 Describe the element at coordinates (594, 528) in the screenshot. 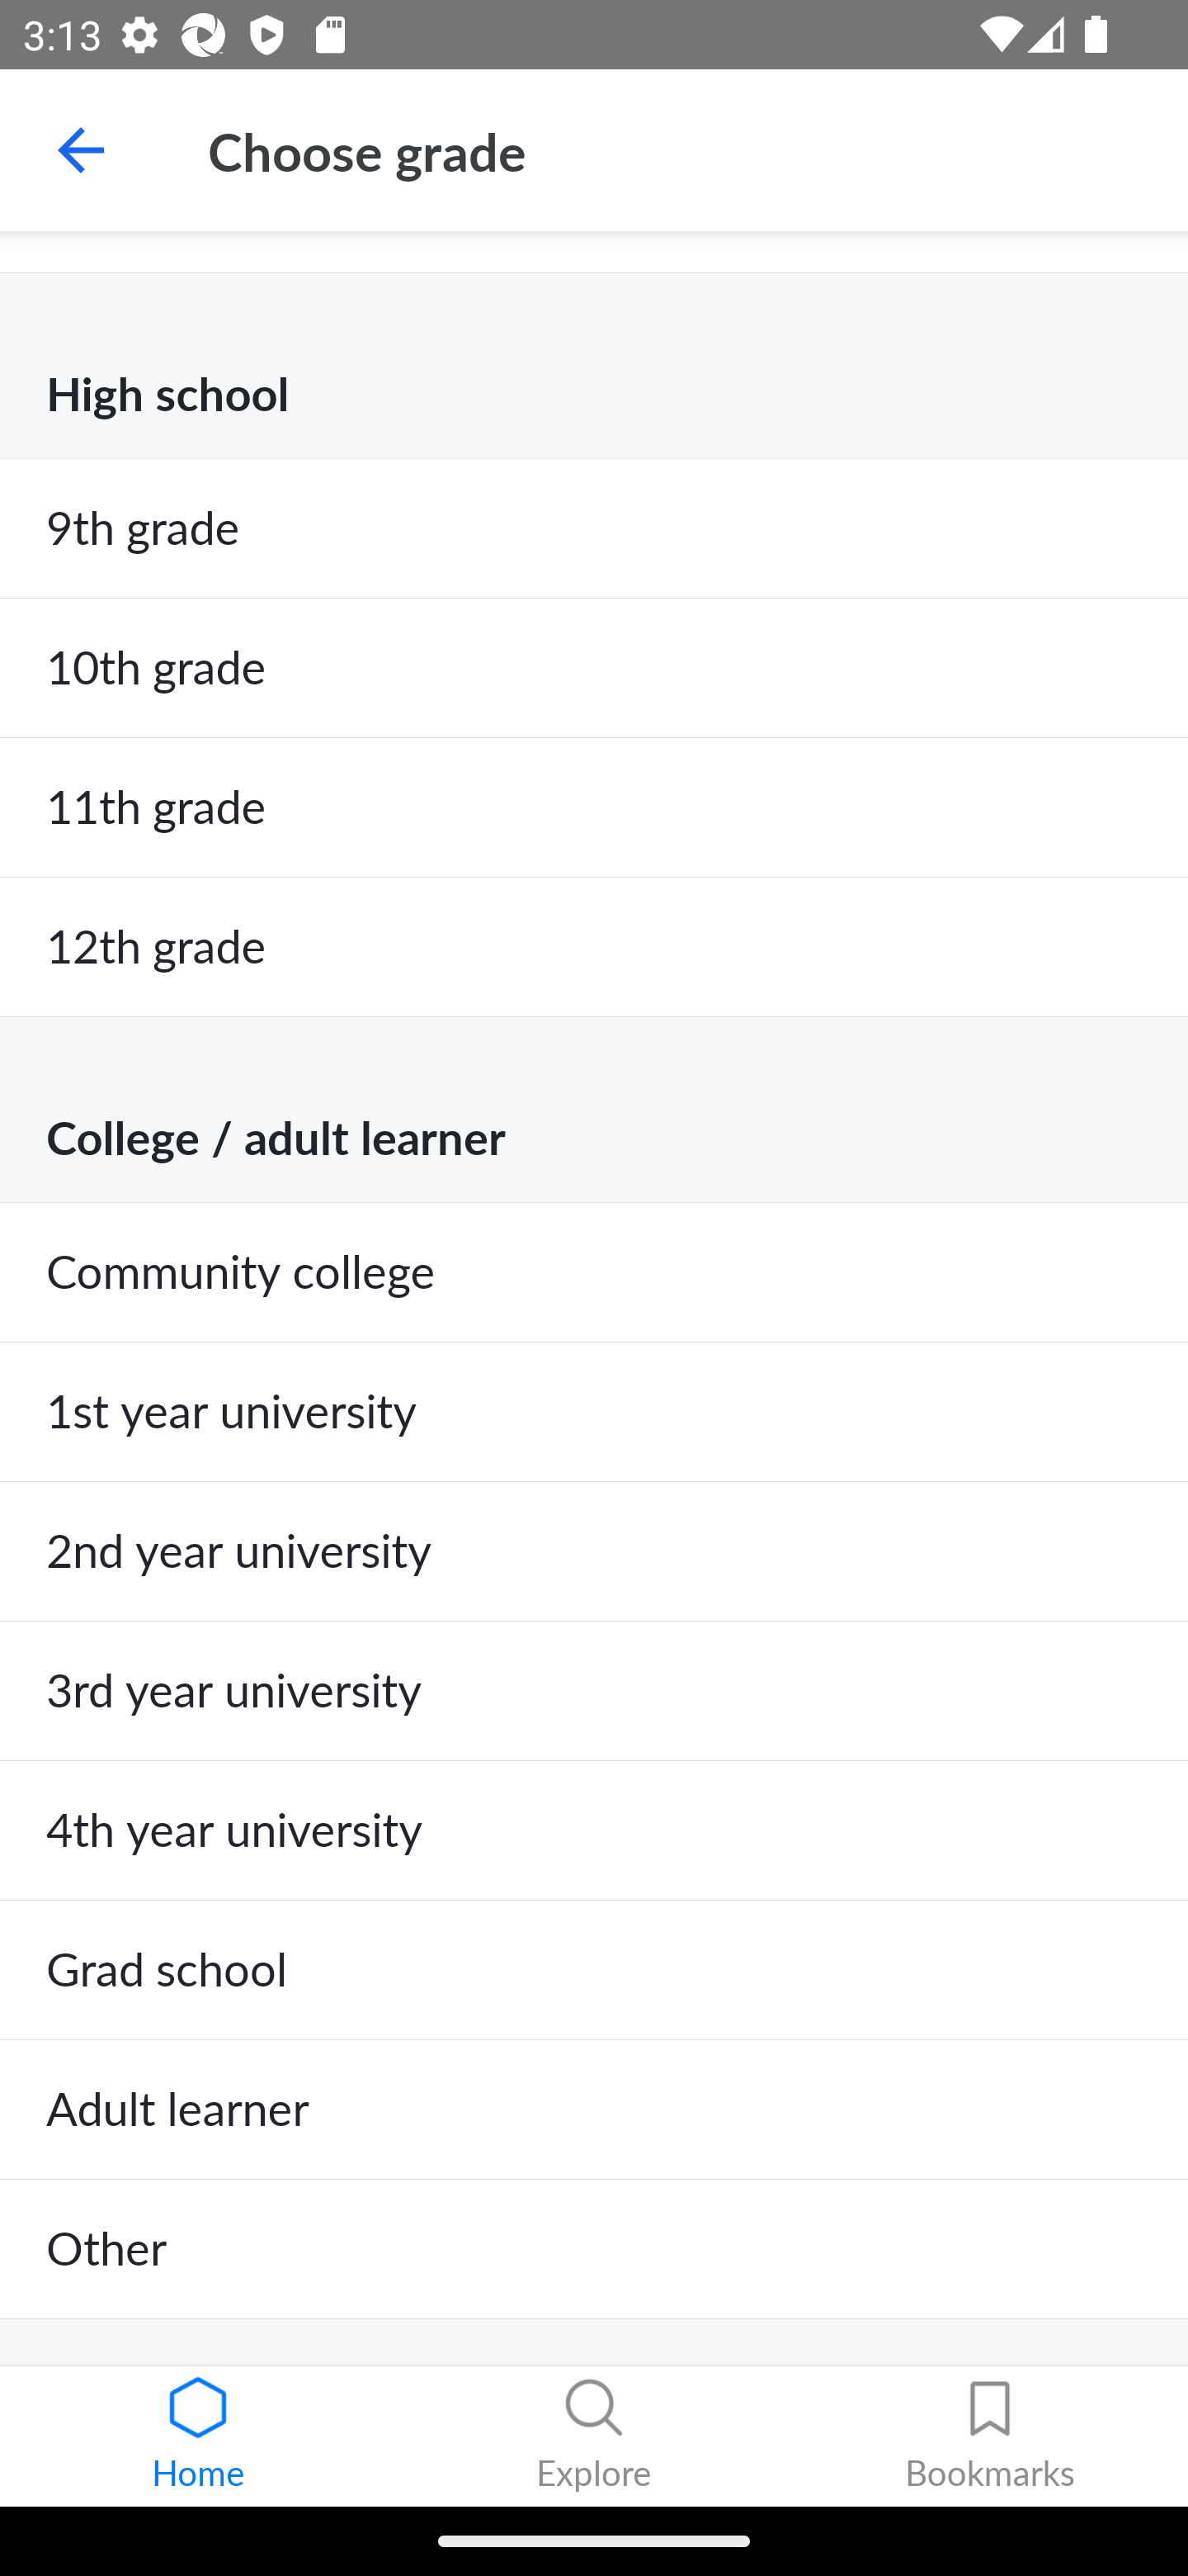

I see `9th grade` at that location.